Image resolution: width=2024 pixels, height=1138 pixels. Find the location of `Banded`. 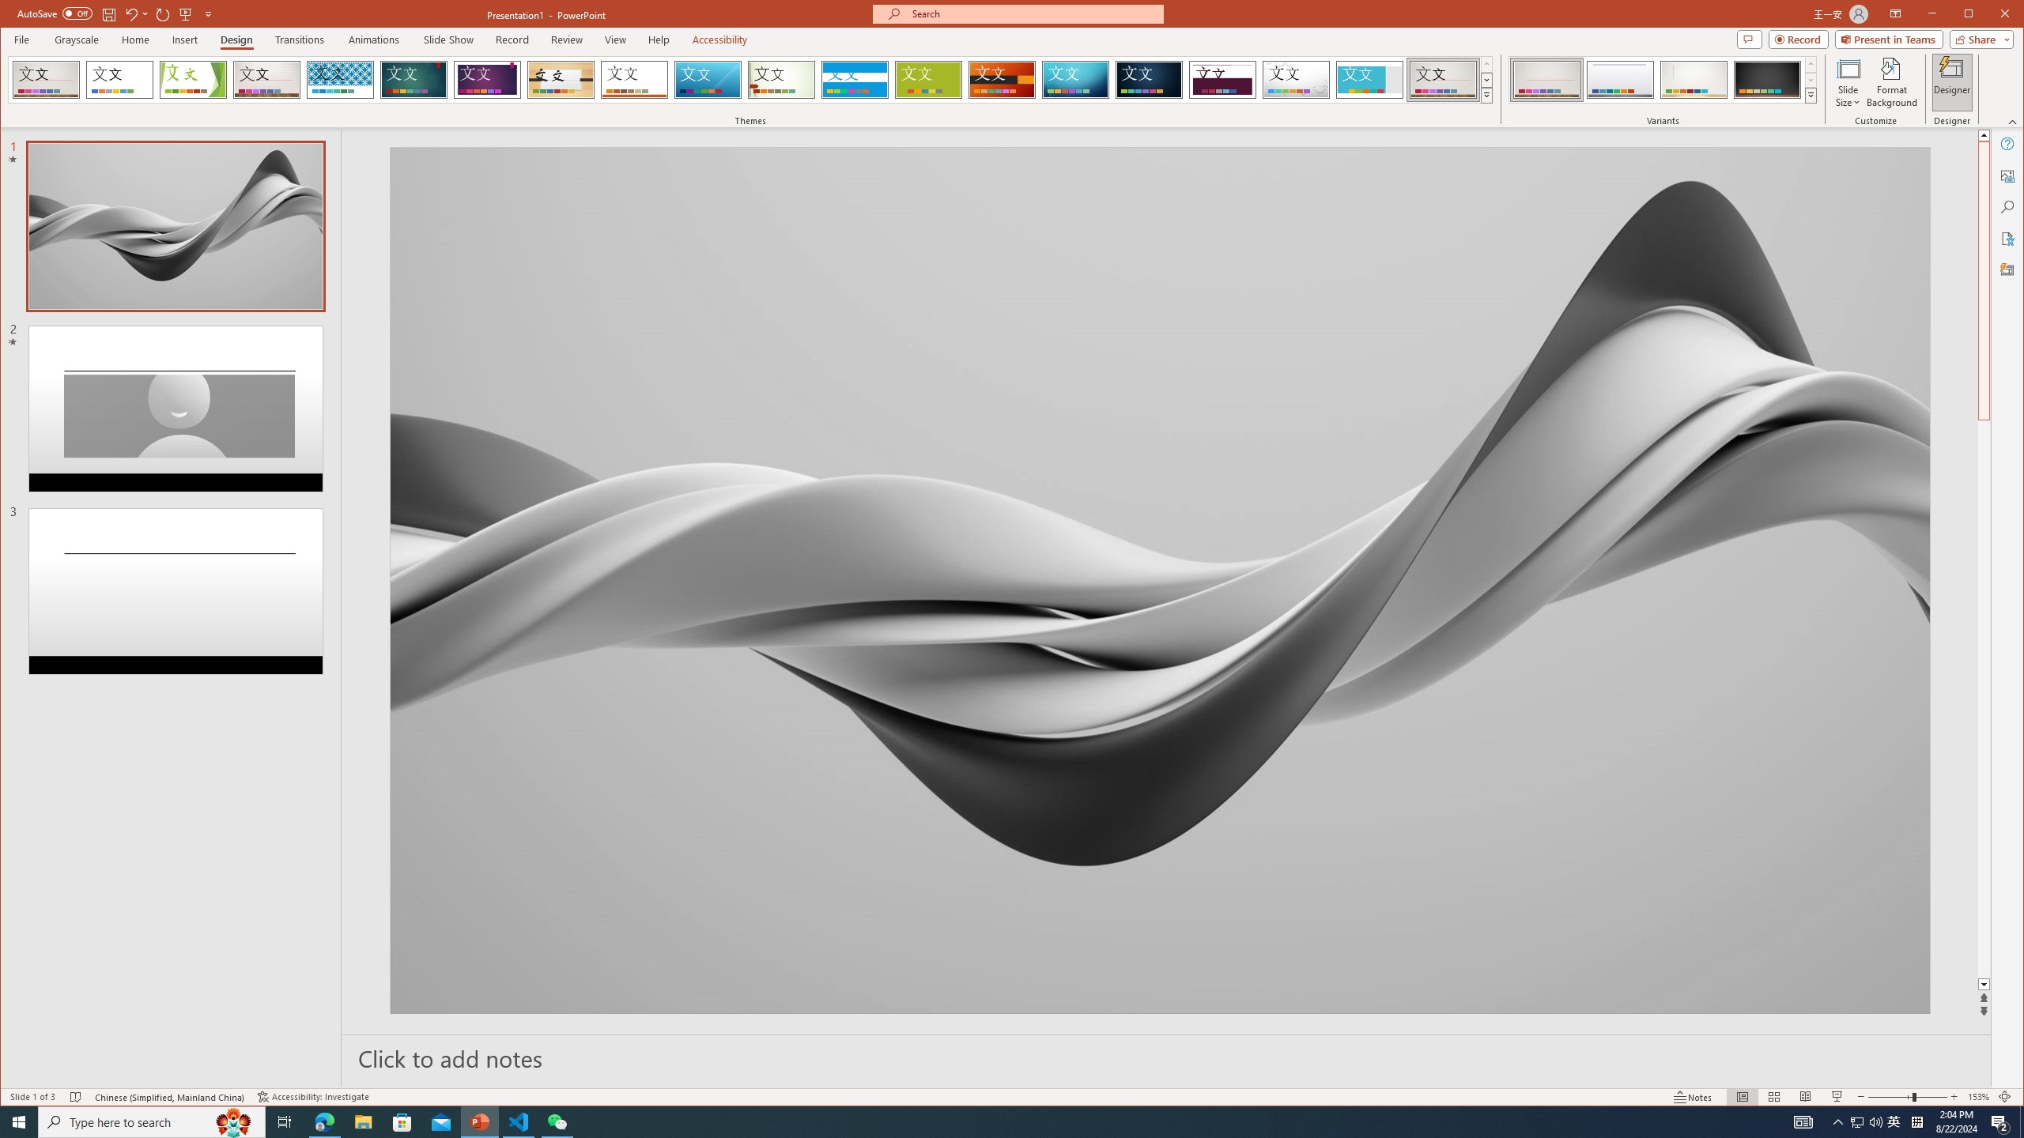

Banded is located at coordinates (855, 80).